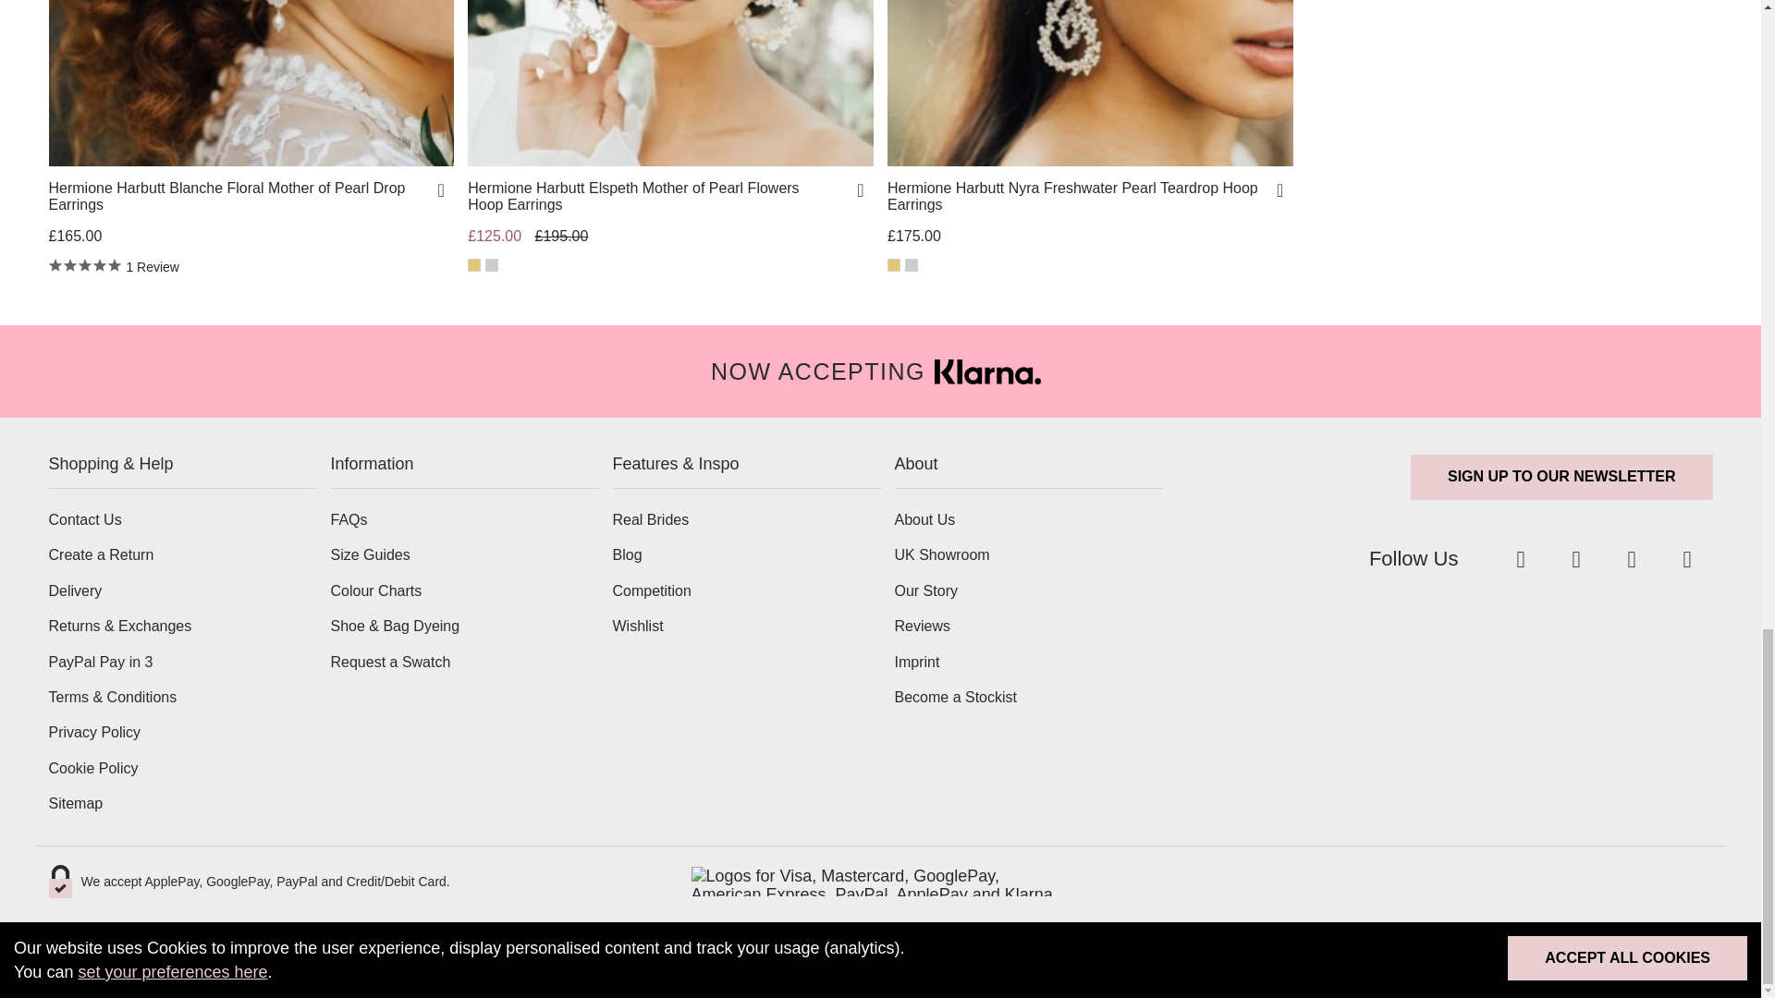  Describe the element at coordinates (1631, 558) in the screenshot. I see `Find us on instagram` at that location.